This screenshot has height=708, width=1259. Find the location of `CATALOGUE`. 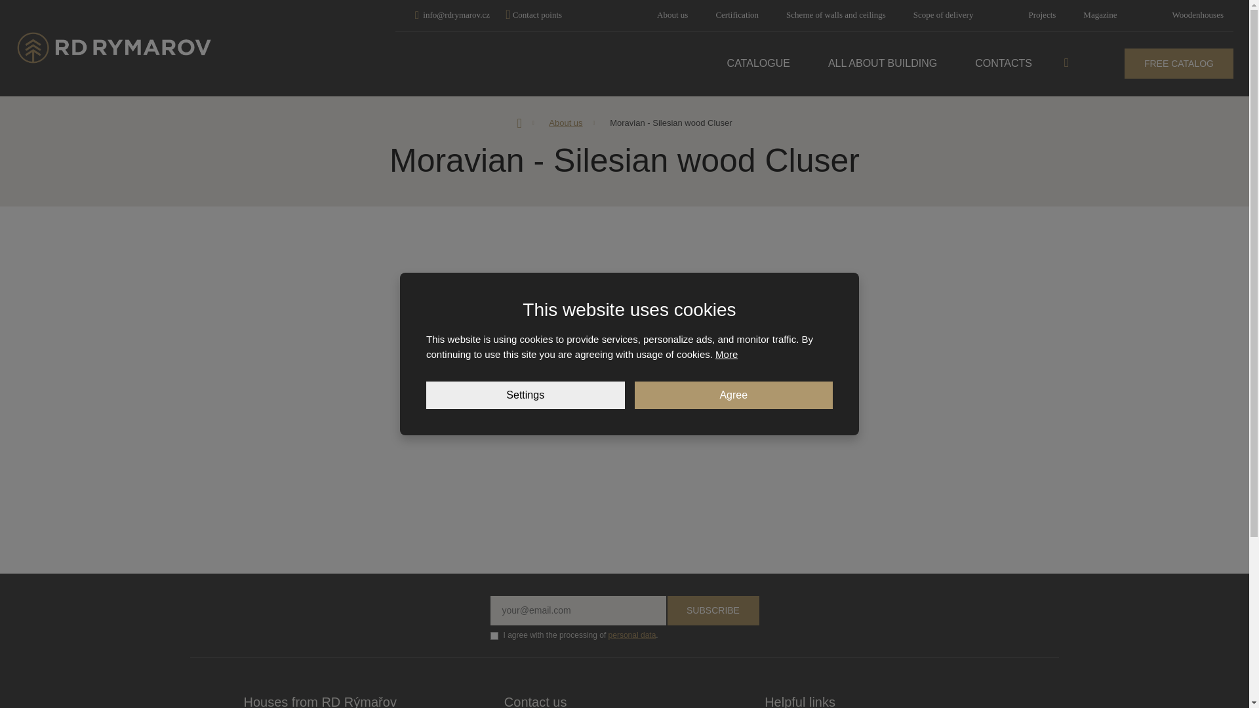

CATALOGUE is located at coordinates (758, 63).